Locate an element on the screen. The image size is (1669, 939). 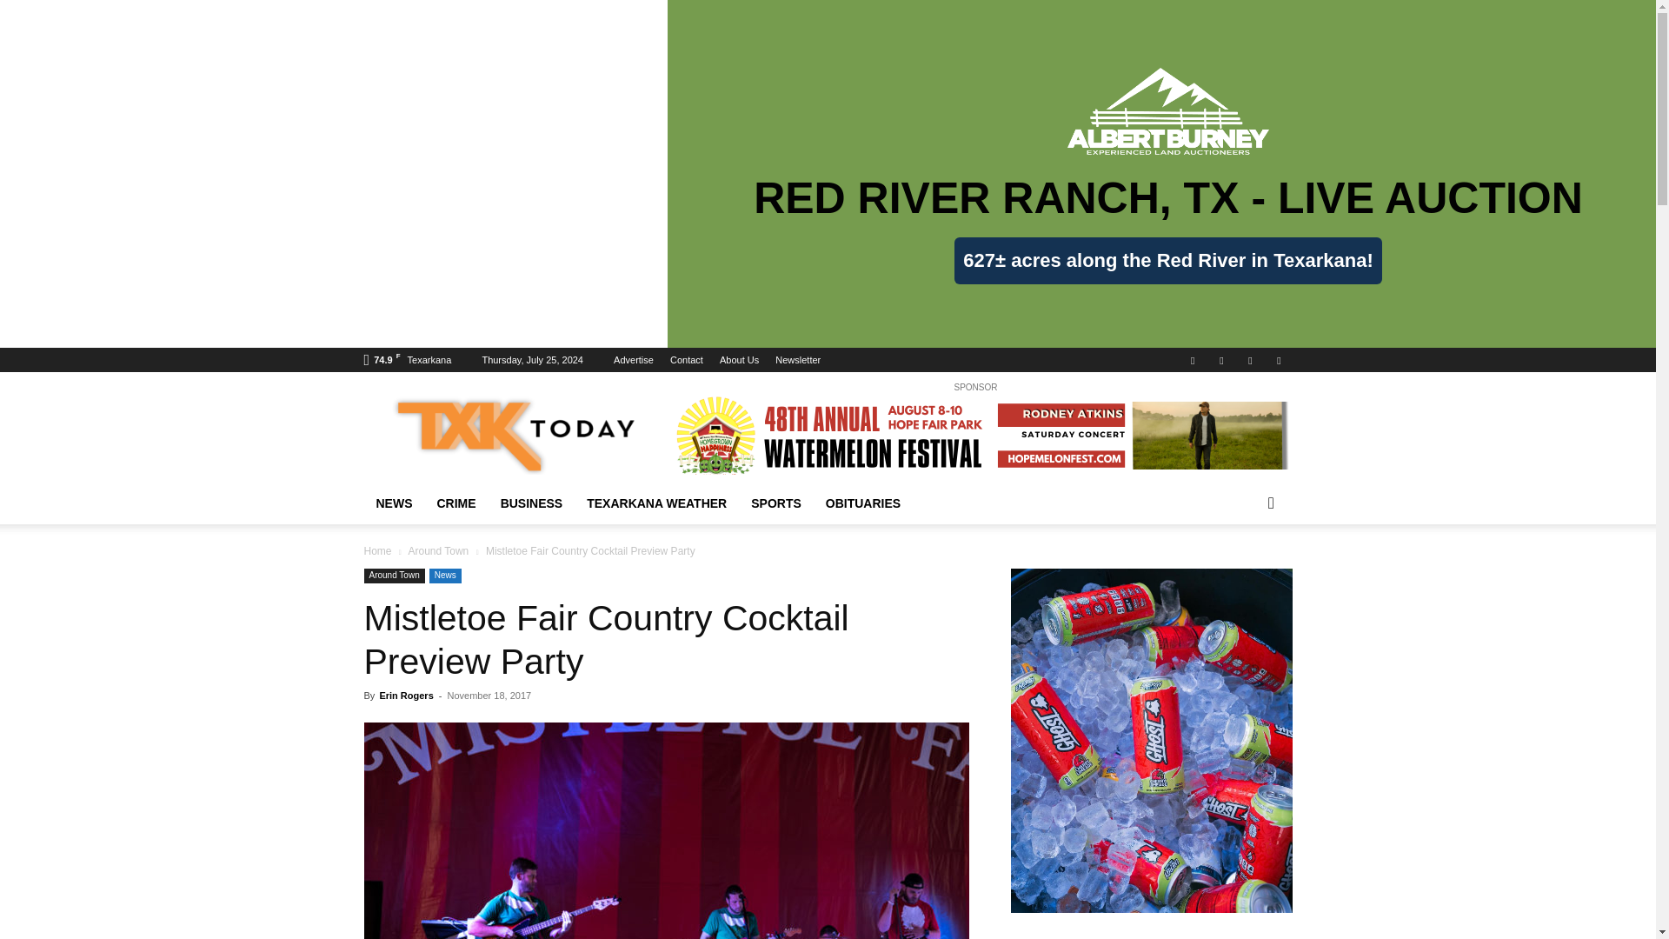
SPORTS is located at coordinates (776, 503).